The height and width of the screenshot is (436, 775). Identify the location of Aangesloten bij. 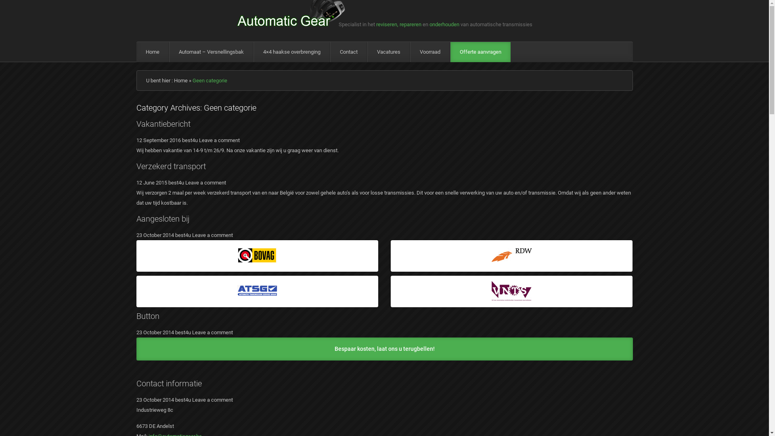
(163, 219).